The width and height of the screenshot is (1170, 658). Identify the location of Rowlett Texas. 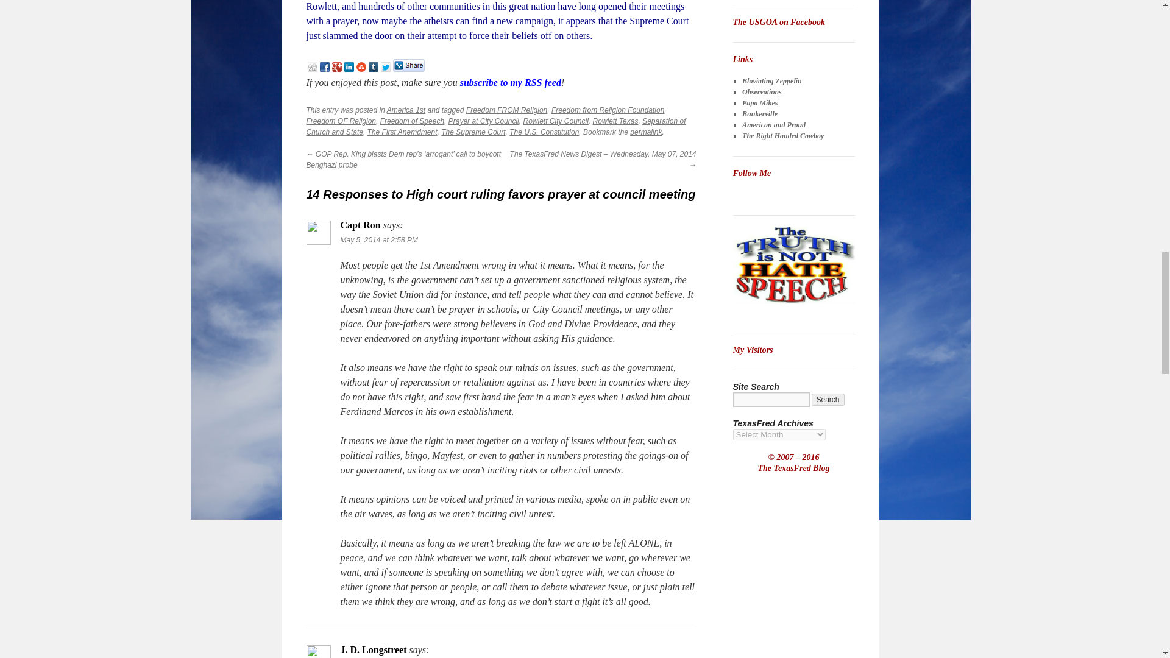
(615, 121).